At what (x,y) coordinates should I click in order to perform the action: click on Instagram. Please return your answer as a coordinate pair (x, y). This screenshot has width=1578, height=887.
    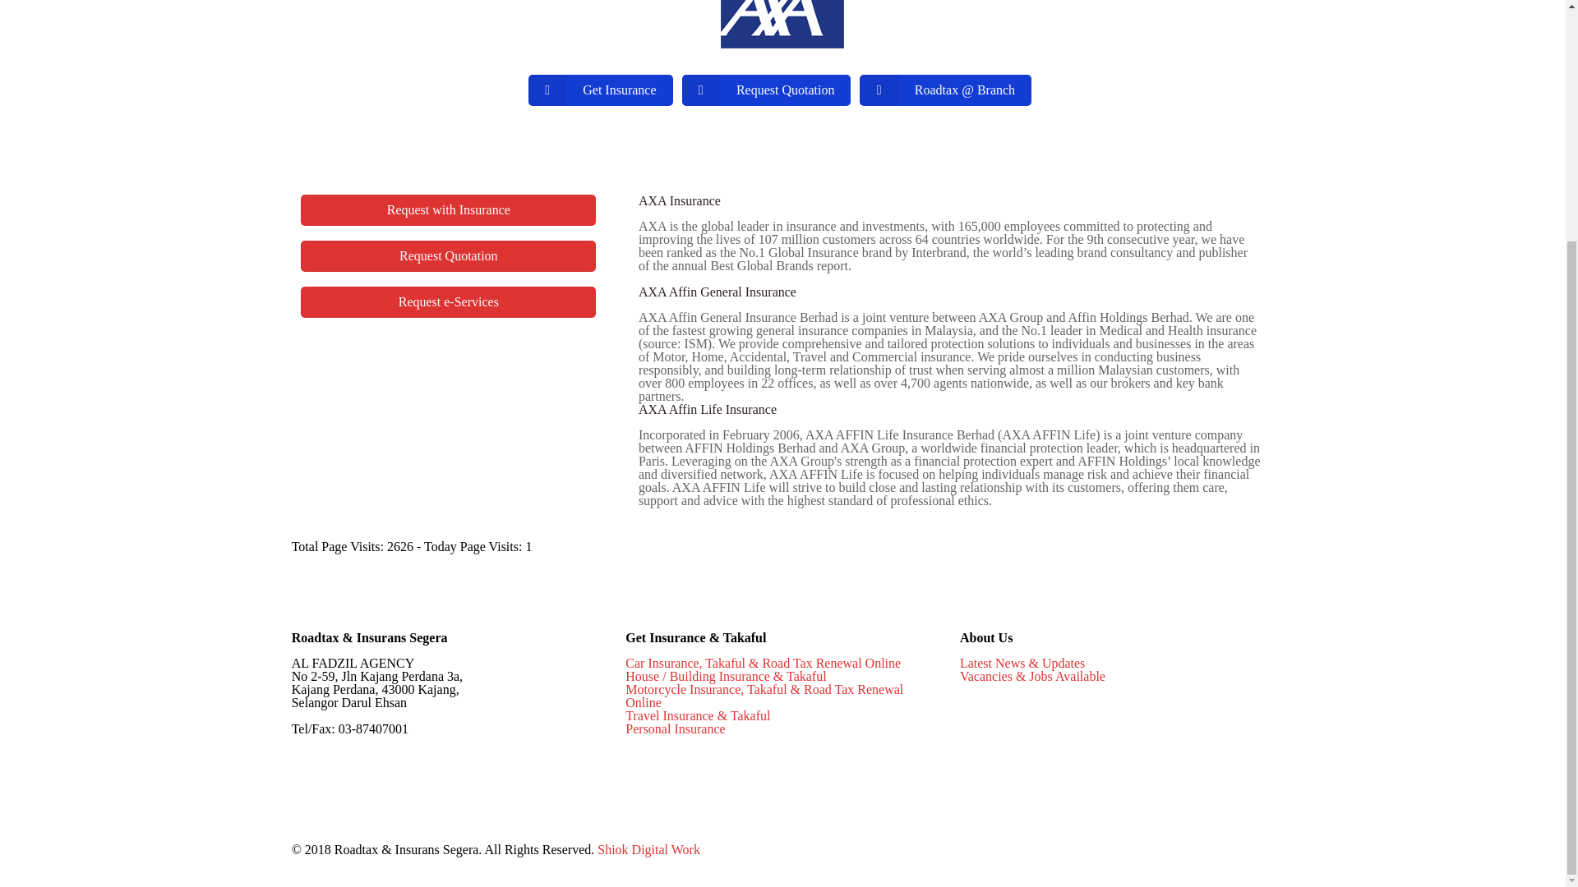
    Looking at the image, I should click on (1249, 850).